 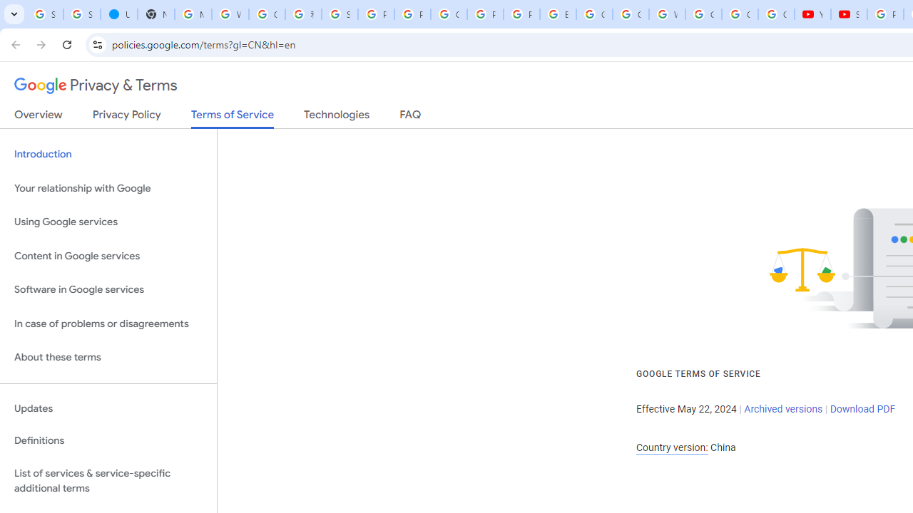 I want to click on Who is my administrator? - Google Account Help, so click(x=230, y=14).